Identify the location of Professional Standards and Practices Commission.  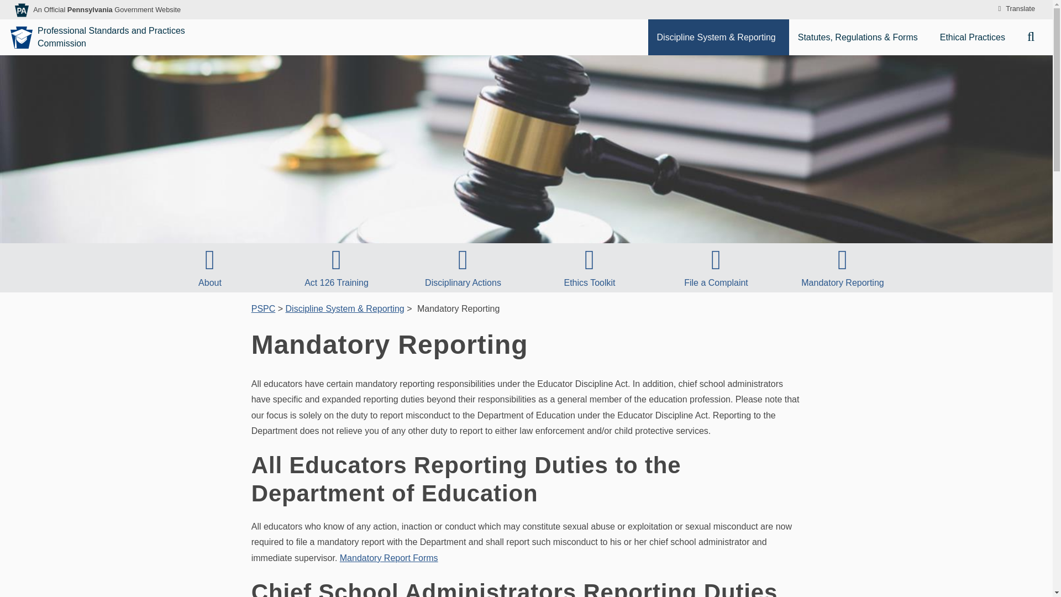
(113, 38).